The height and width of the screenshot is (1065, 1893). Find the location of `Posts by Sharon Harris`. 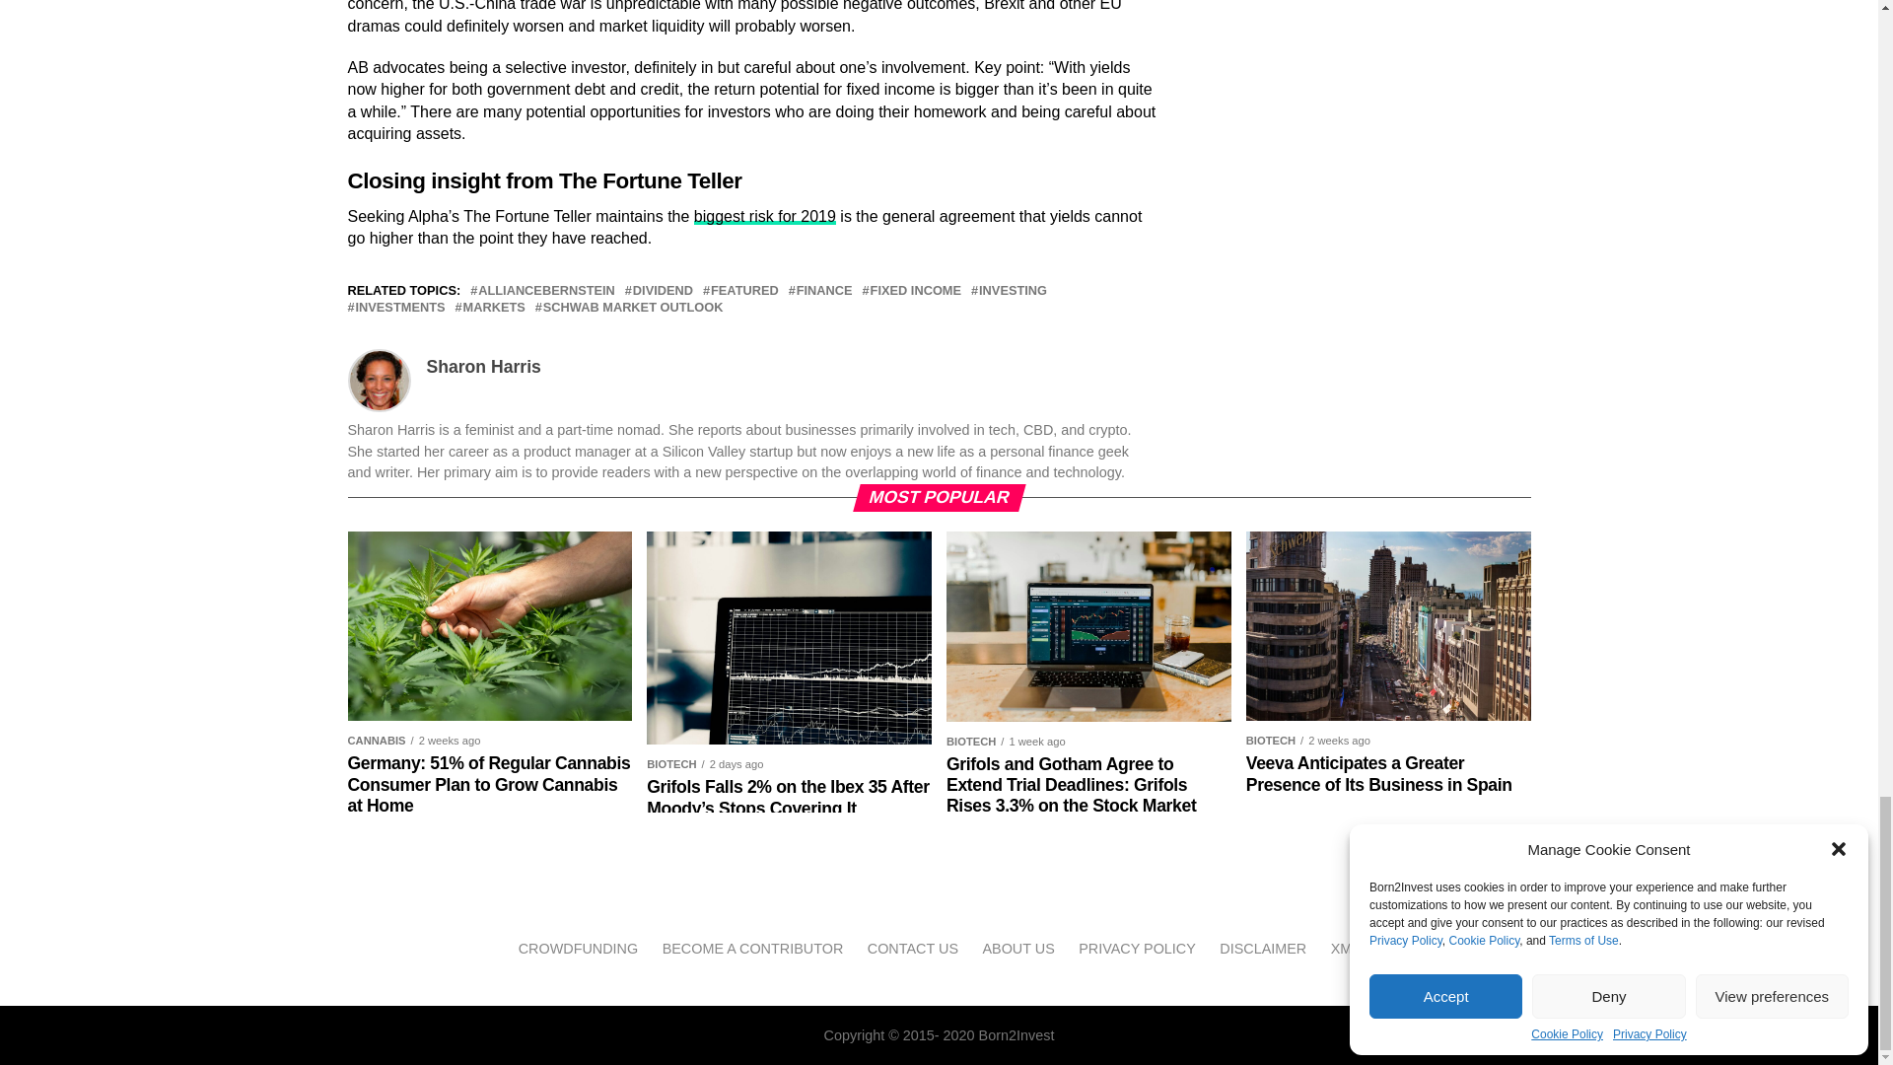

Posts by Sharon Harris is located at coordinates (483, 367).